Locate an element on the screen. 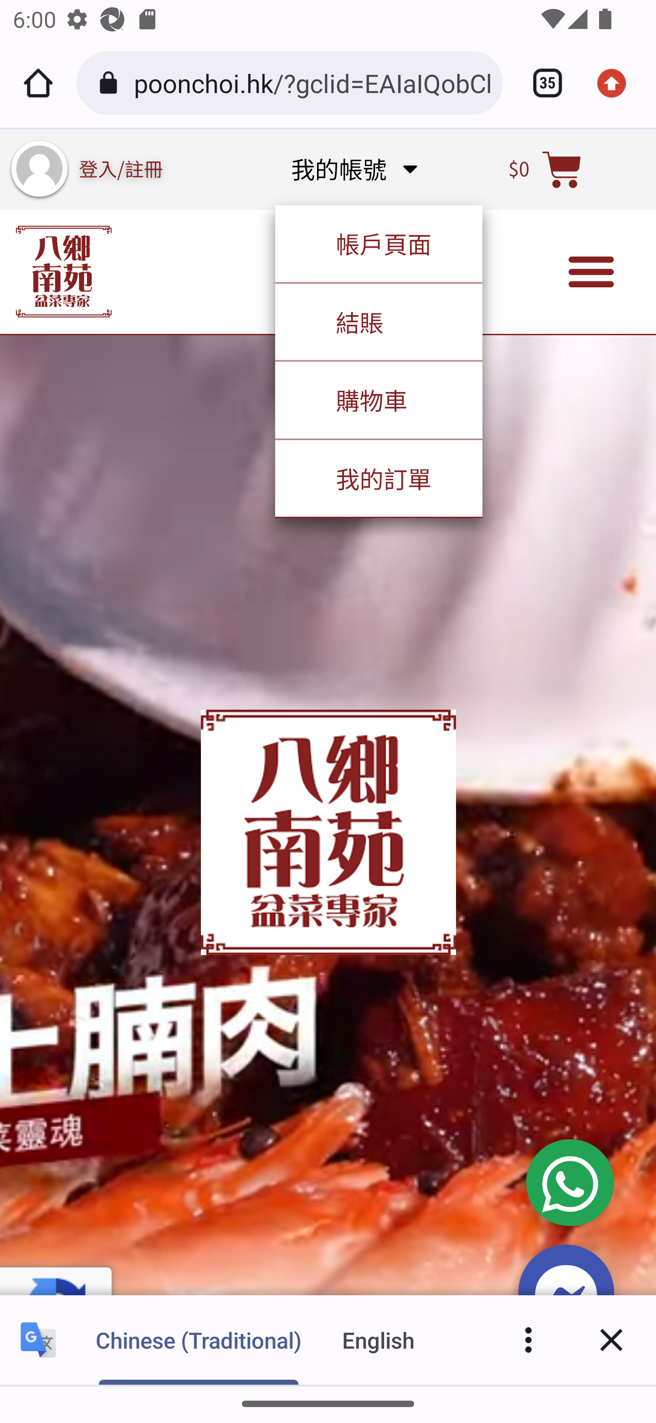 This screenshot has width=656, height=1423. 登入/註冊 is located at coordinates (121, 168).